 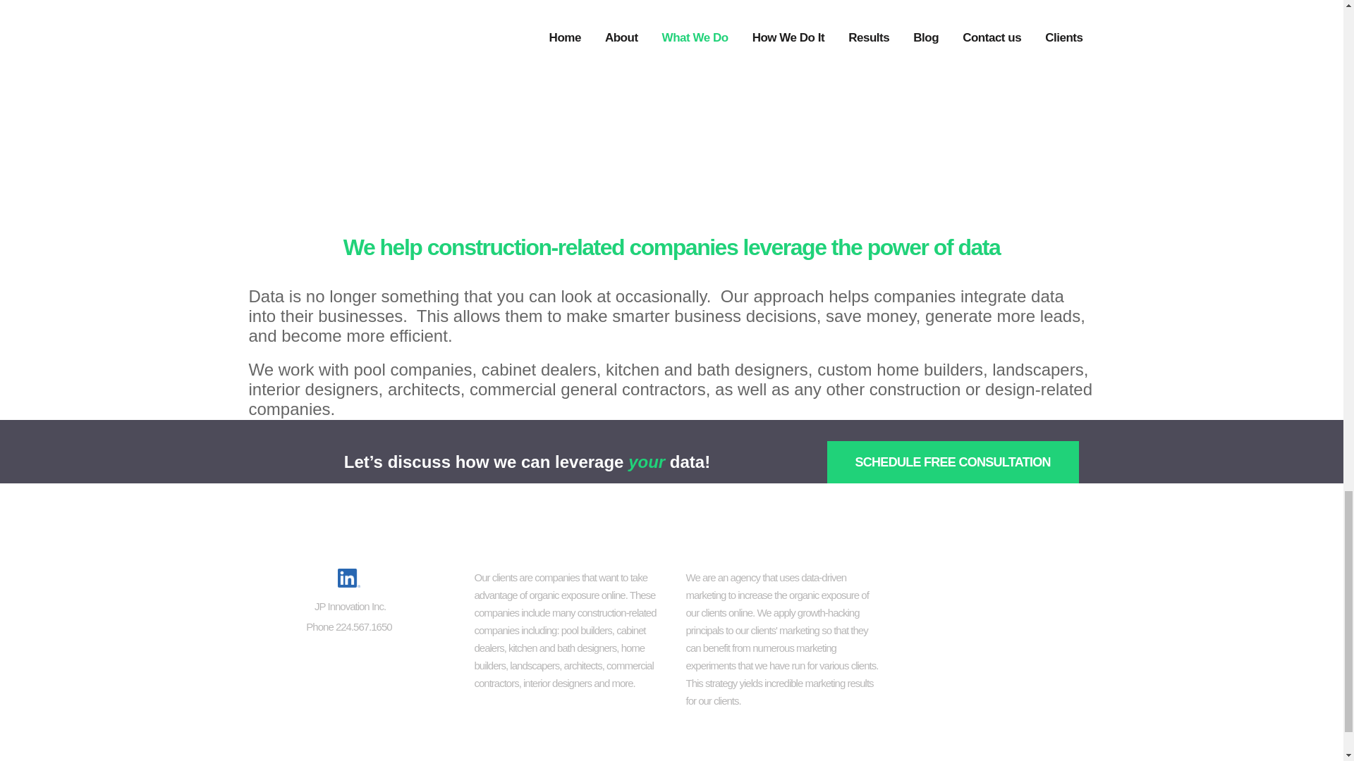 I want to click on SEO for Contractors, so click(x=995, y=580).